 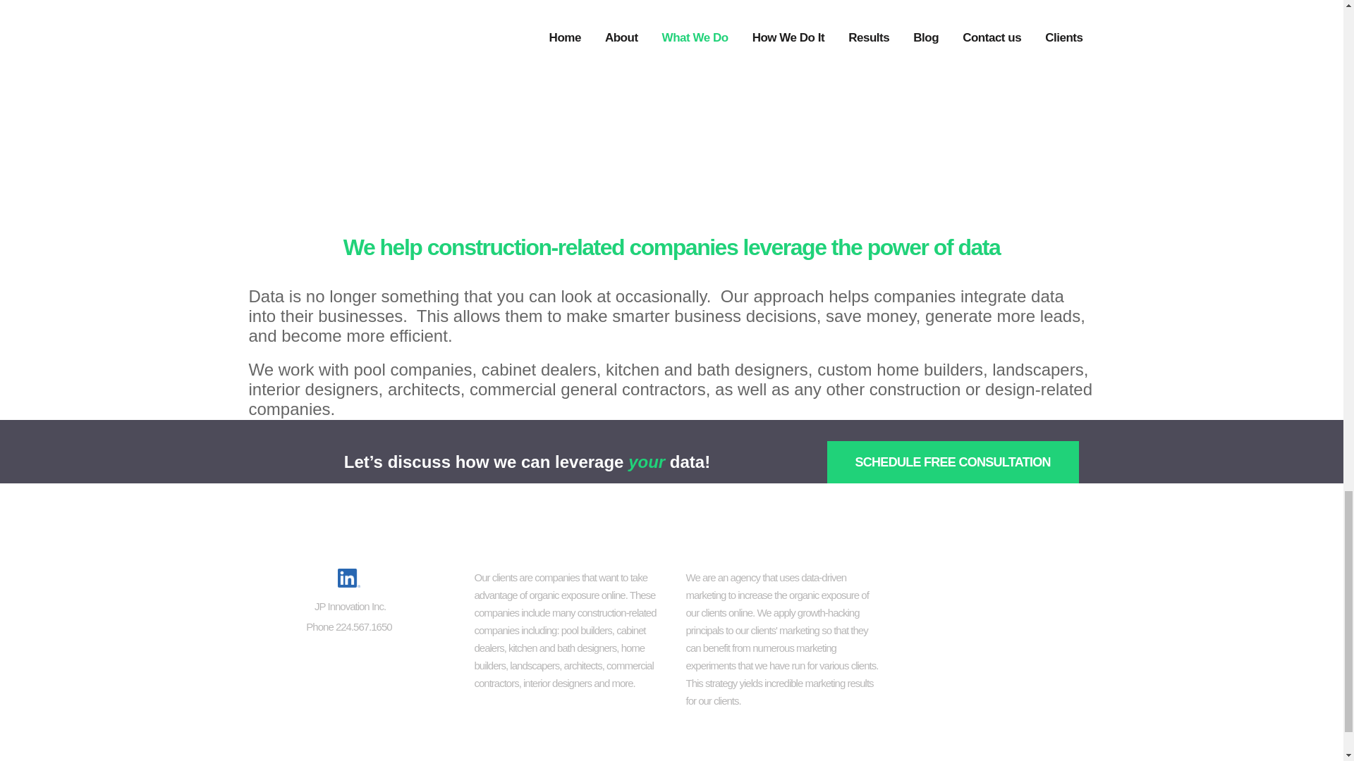 I want to click on SEO for Contractors, so click(x=995, y=580).